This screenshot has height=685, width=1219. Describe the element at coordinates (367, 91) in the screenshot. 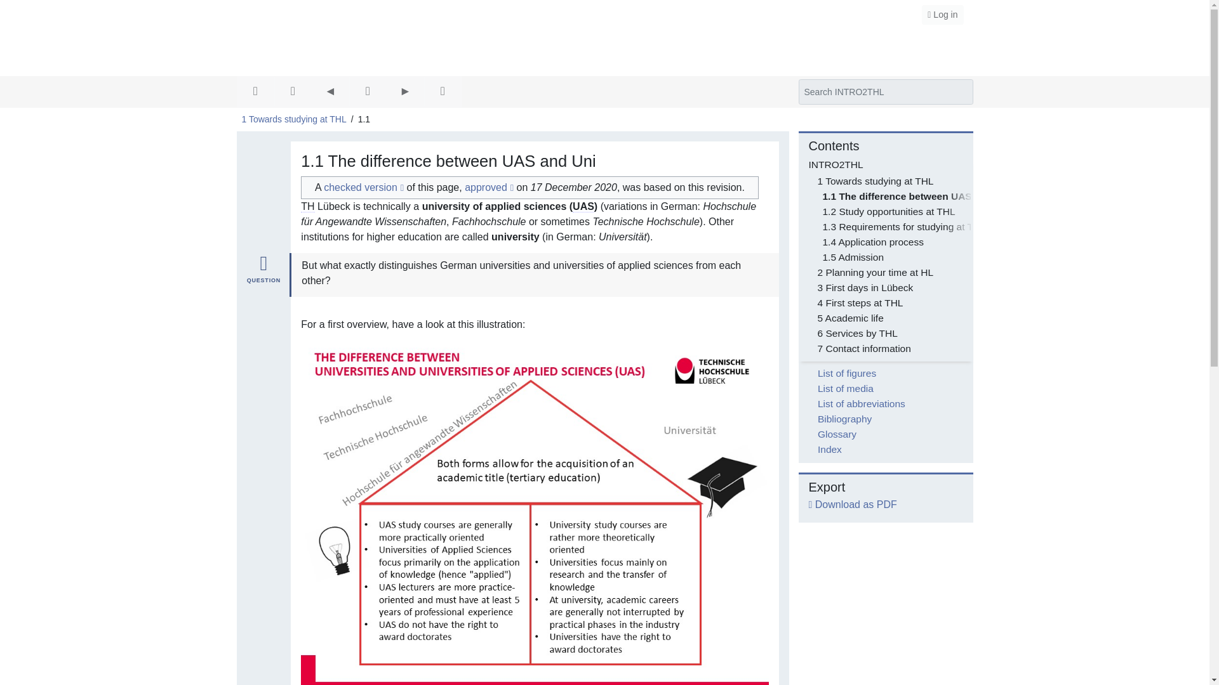

I see `Special:Table of Contents` at that location.